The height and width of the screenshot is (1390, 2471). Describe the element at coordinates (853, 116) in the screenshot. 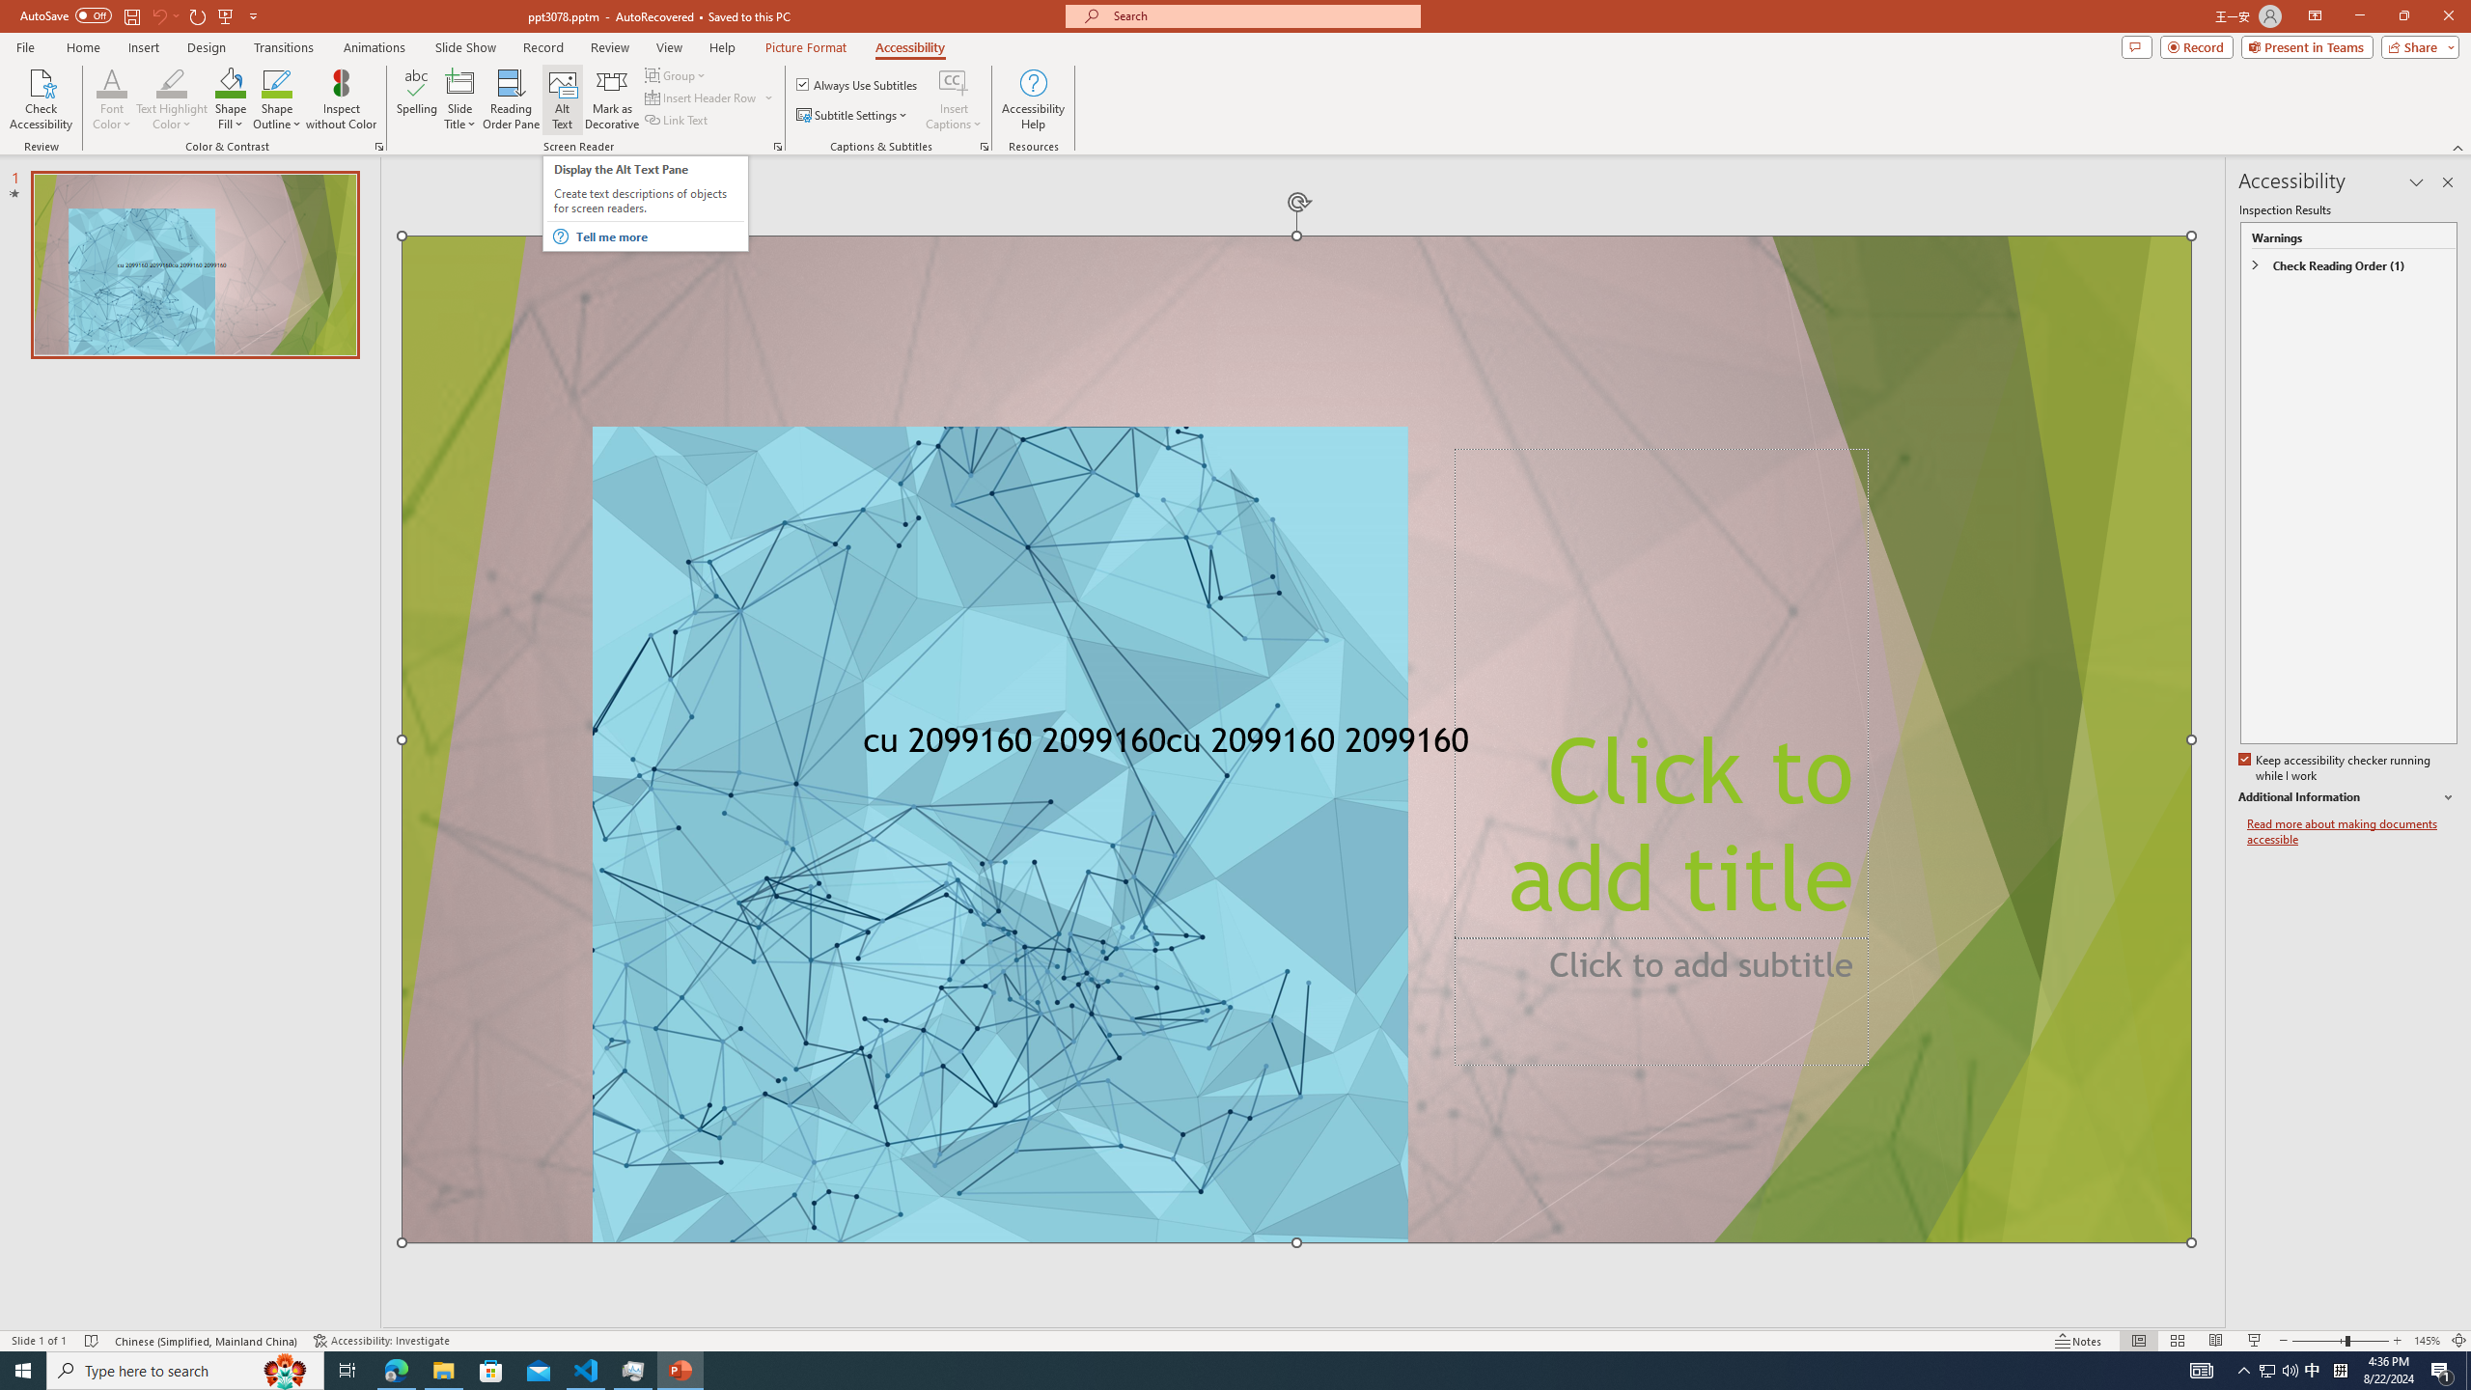

I see `Subtitle Settings` at that location.